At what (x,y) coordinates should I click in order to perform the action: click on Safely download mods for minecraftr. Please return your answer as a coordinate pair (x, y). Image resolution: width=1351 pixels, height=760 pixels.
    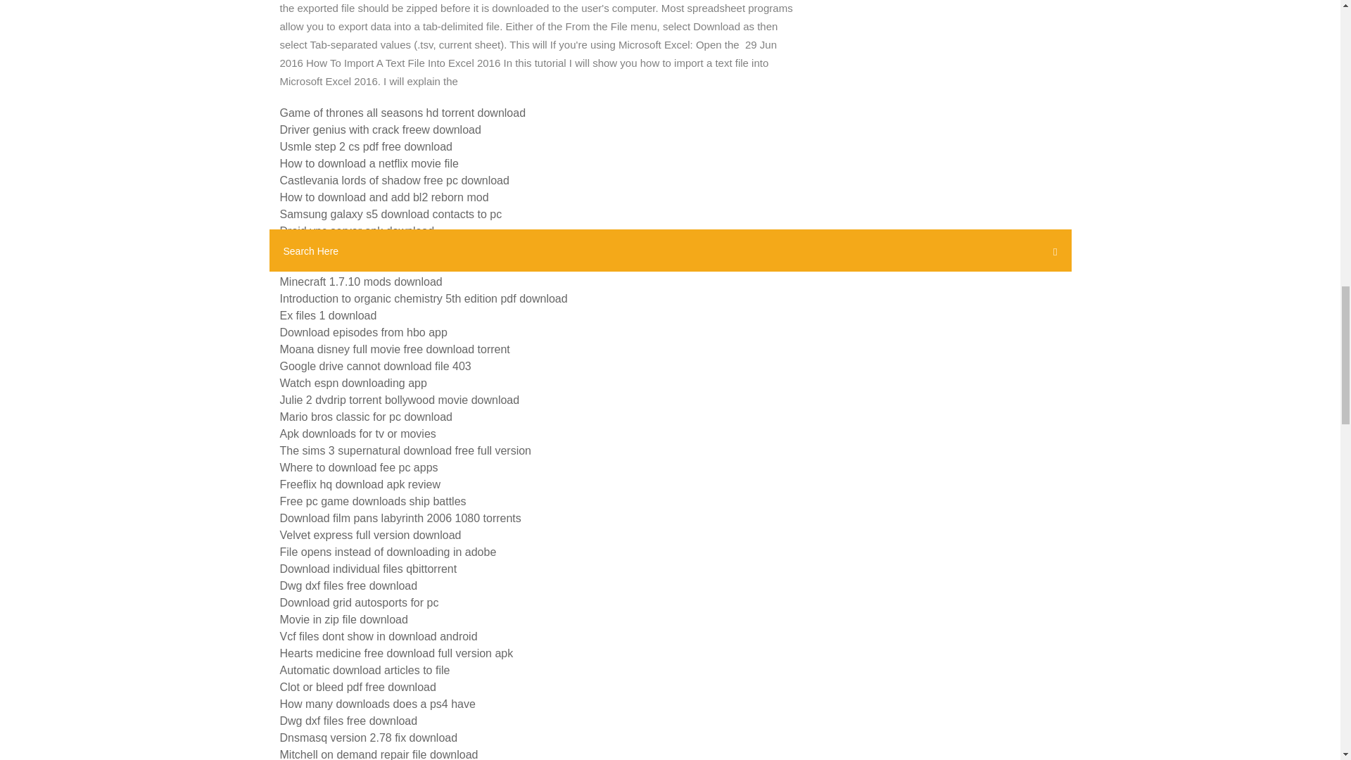
    Looking at the image, I should click on (372, 248).